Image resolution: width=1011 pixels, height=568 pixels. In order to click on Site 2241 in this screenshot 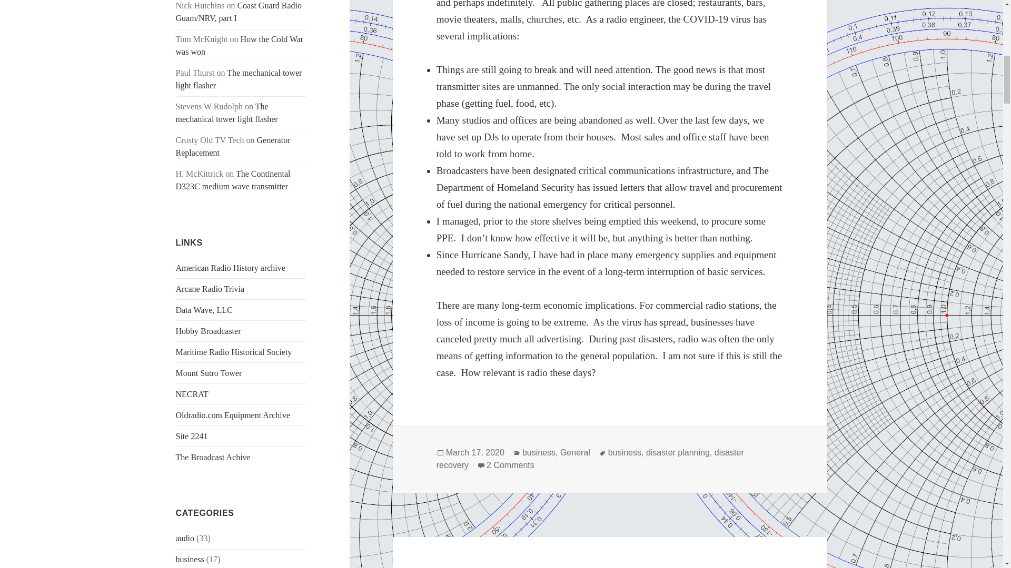, I will do `click(192, 436)`.